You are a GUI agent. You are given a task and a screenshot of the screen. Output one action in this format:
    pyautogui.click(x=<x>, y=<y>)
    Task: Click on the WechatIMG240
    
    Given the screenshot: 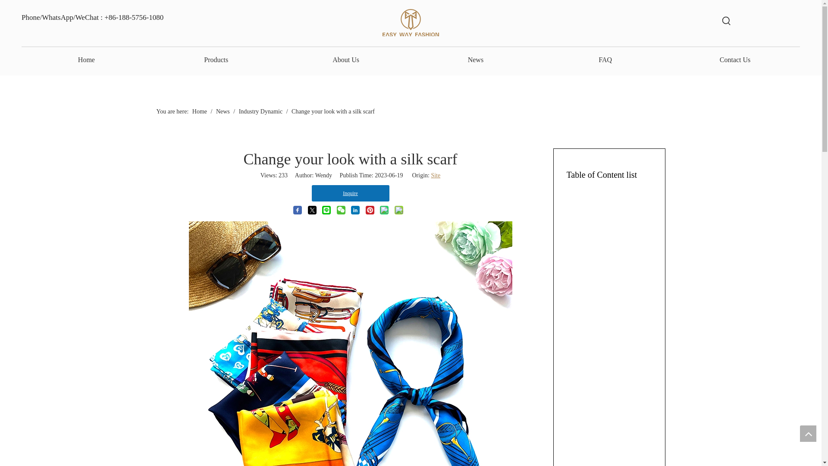 What is the action you would take?
    pyautogui.click(x=411, y=23)
    